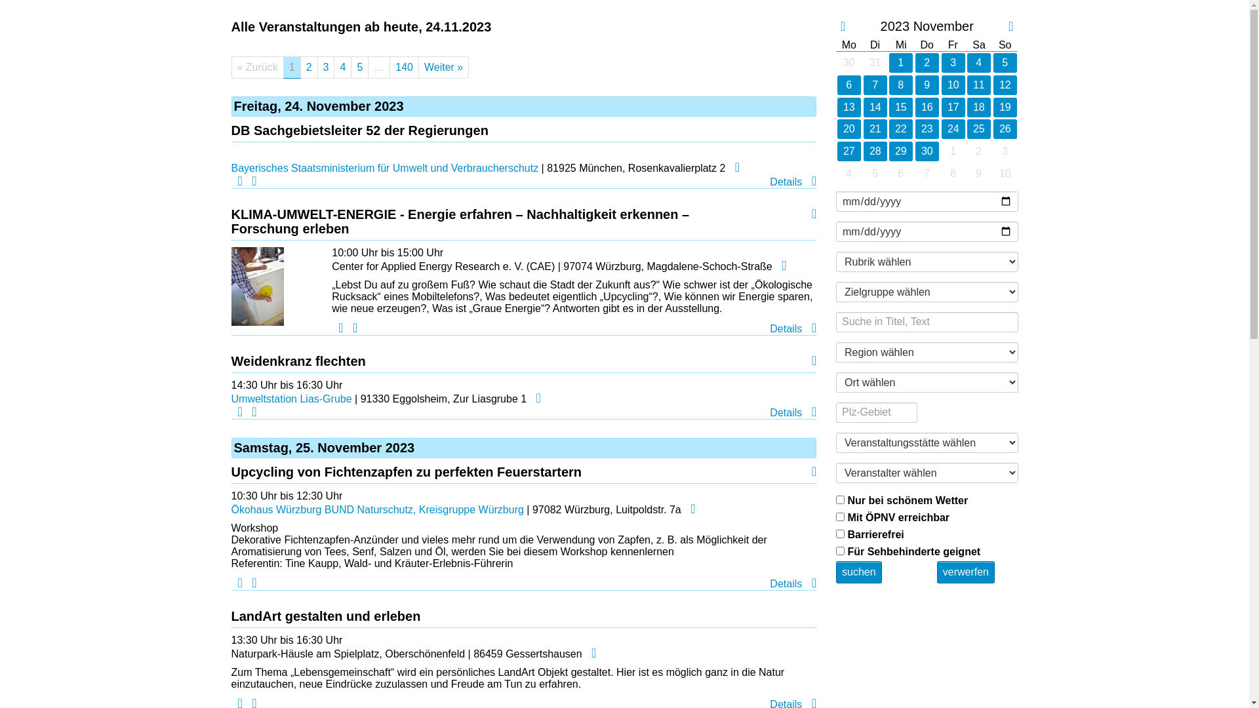 The image size is (1259, 708). Describe the element at coordinates (849, 108) in the screenshot. I see `13` at that location.